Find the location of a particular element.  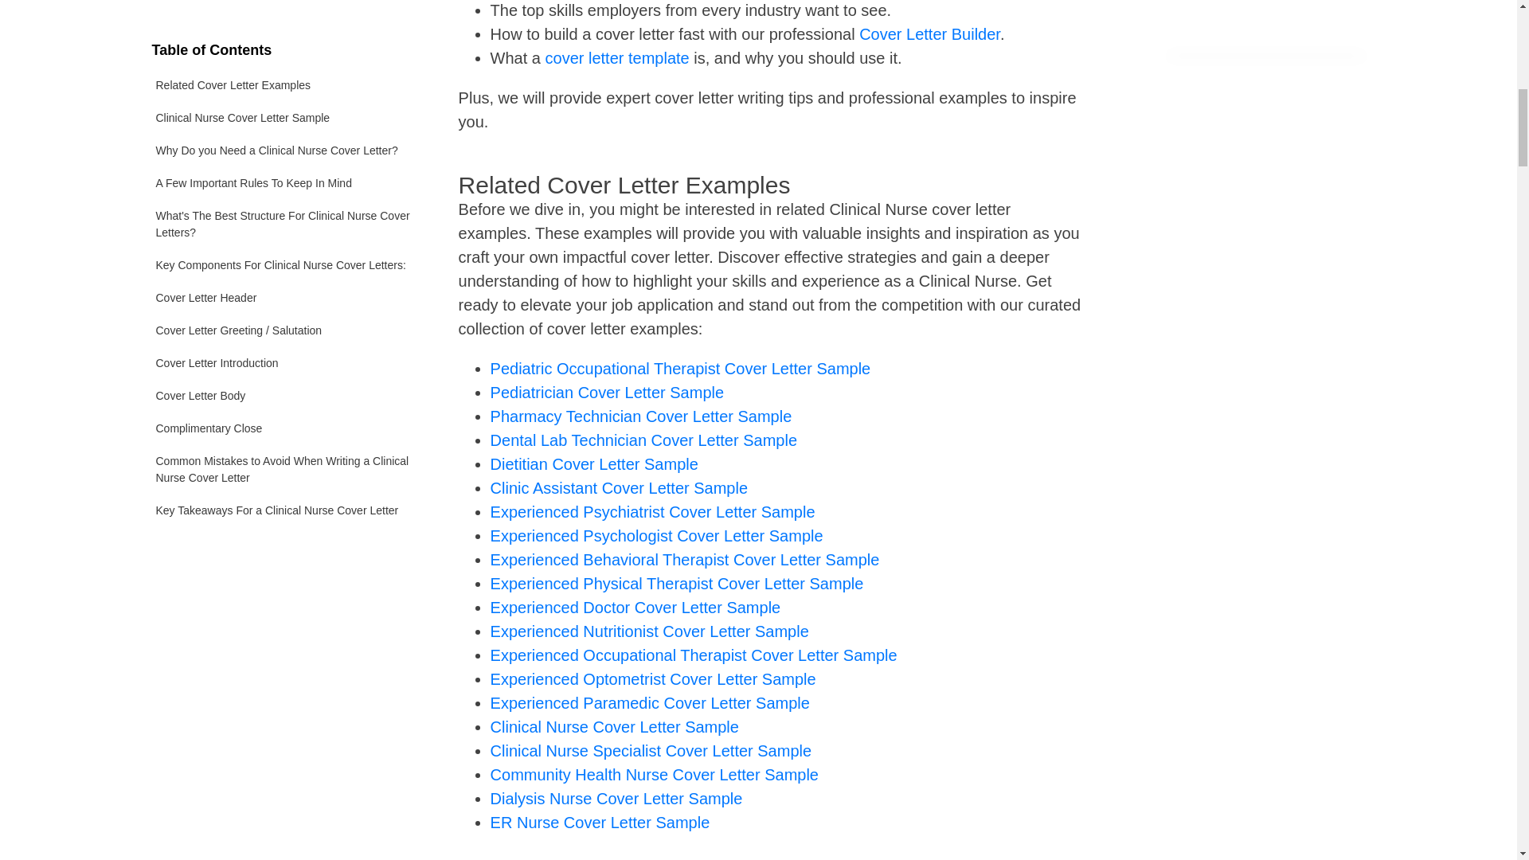

Clinic Assistant Cover Letter Sample is located at coordinates (619, 487).